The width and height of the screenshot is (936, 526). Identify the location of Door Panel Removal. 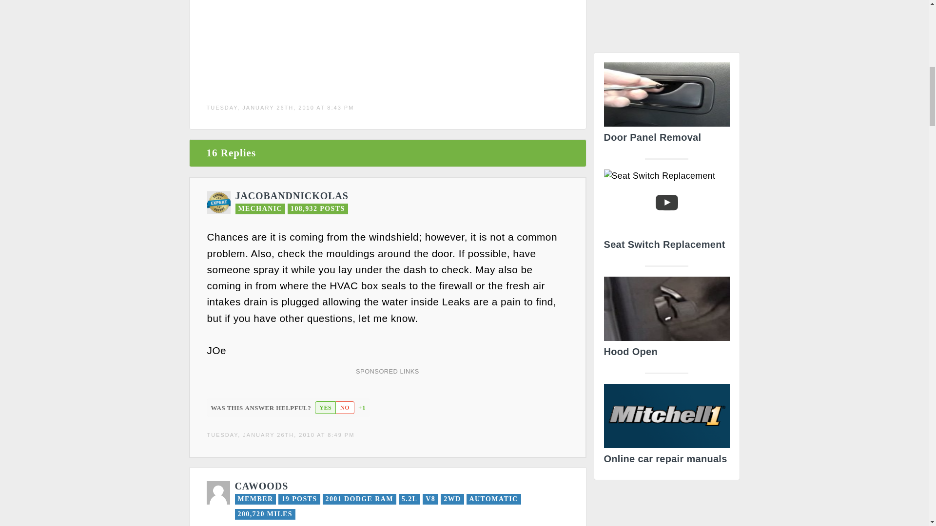
(666, 105).